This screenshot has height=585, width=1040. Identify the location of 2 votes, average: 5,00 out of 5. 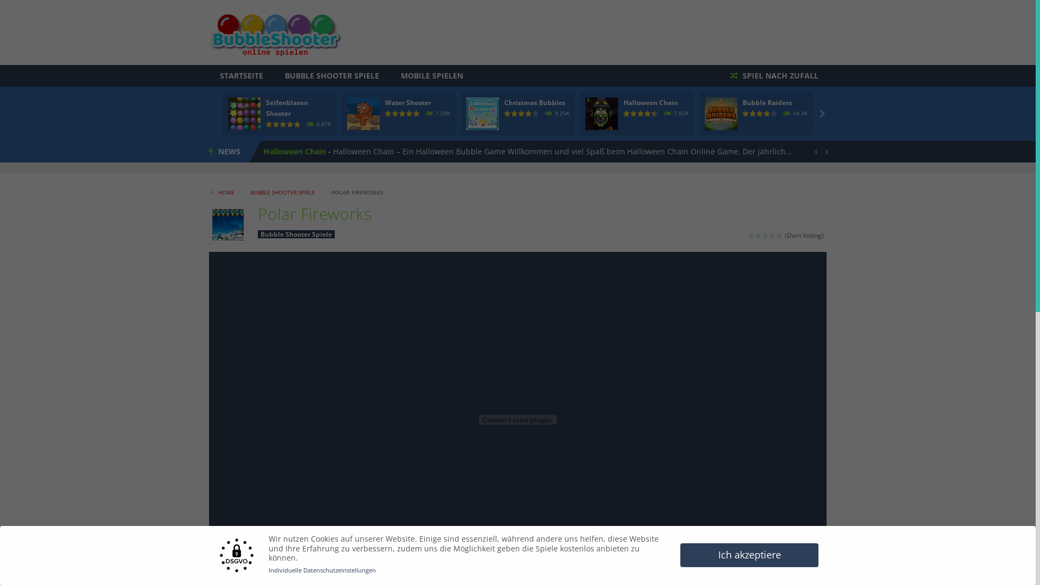
(409, 114).